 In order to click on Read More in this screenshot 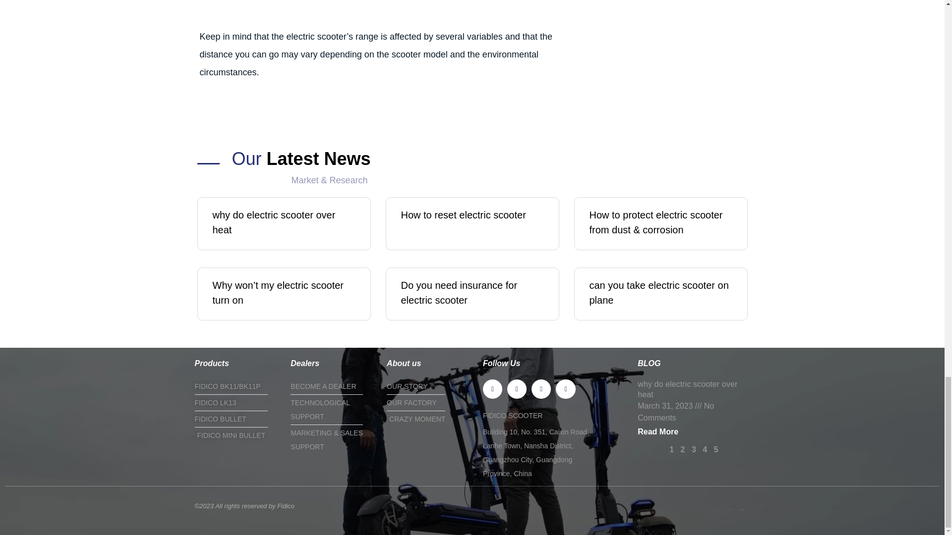, I will do `click(657, 431)`.